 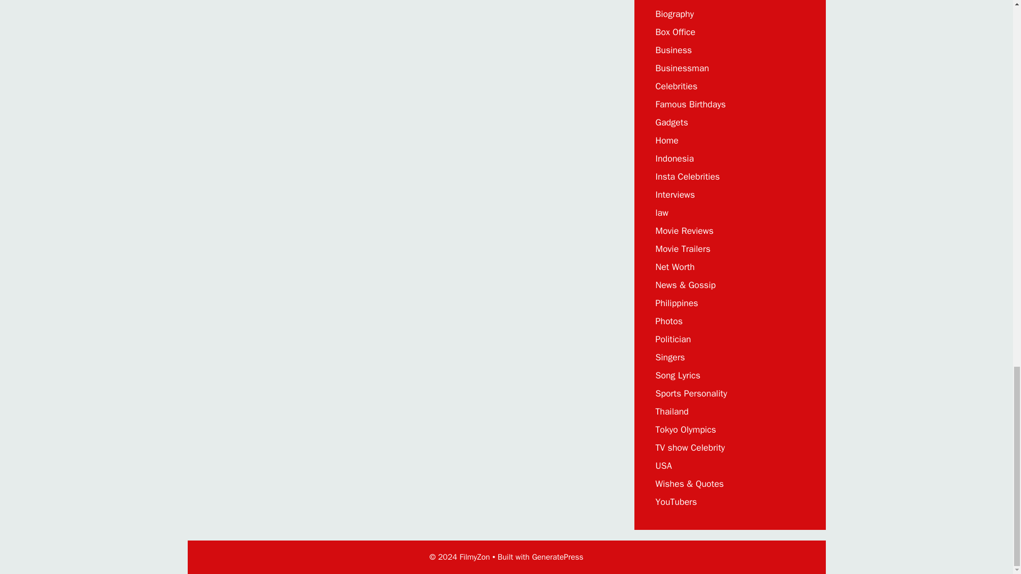 I want to click on Scroll back to top, so click(x=986, y=44).